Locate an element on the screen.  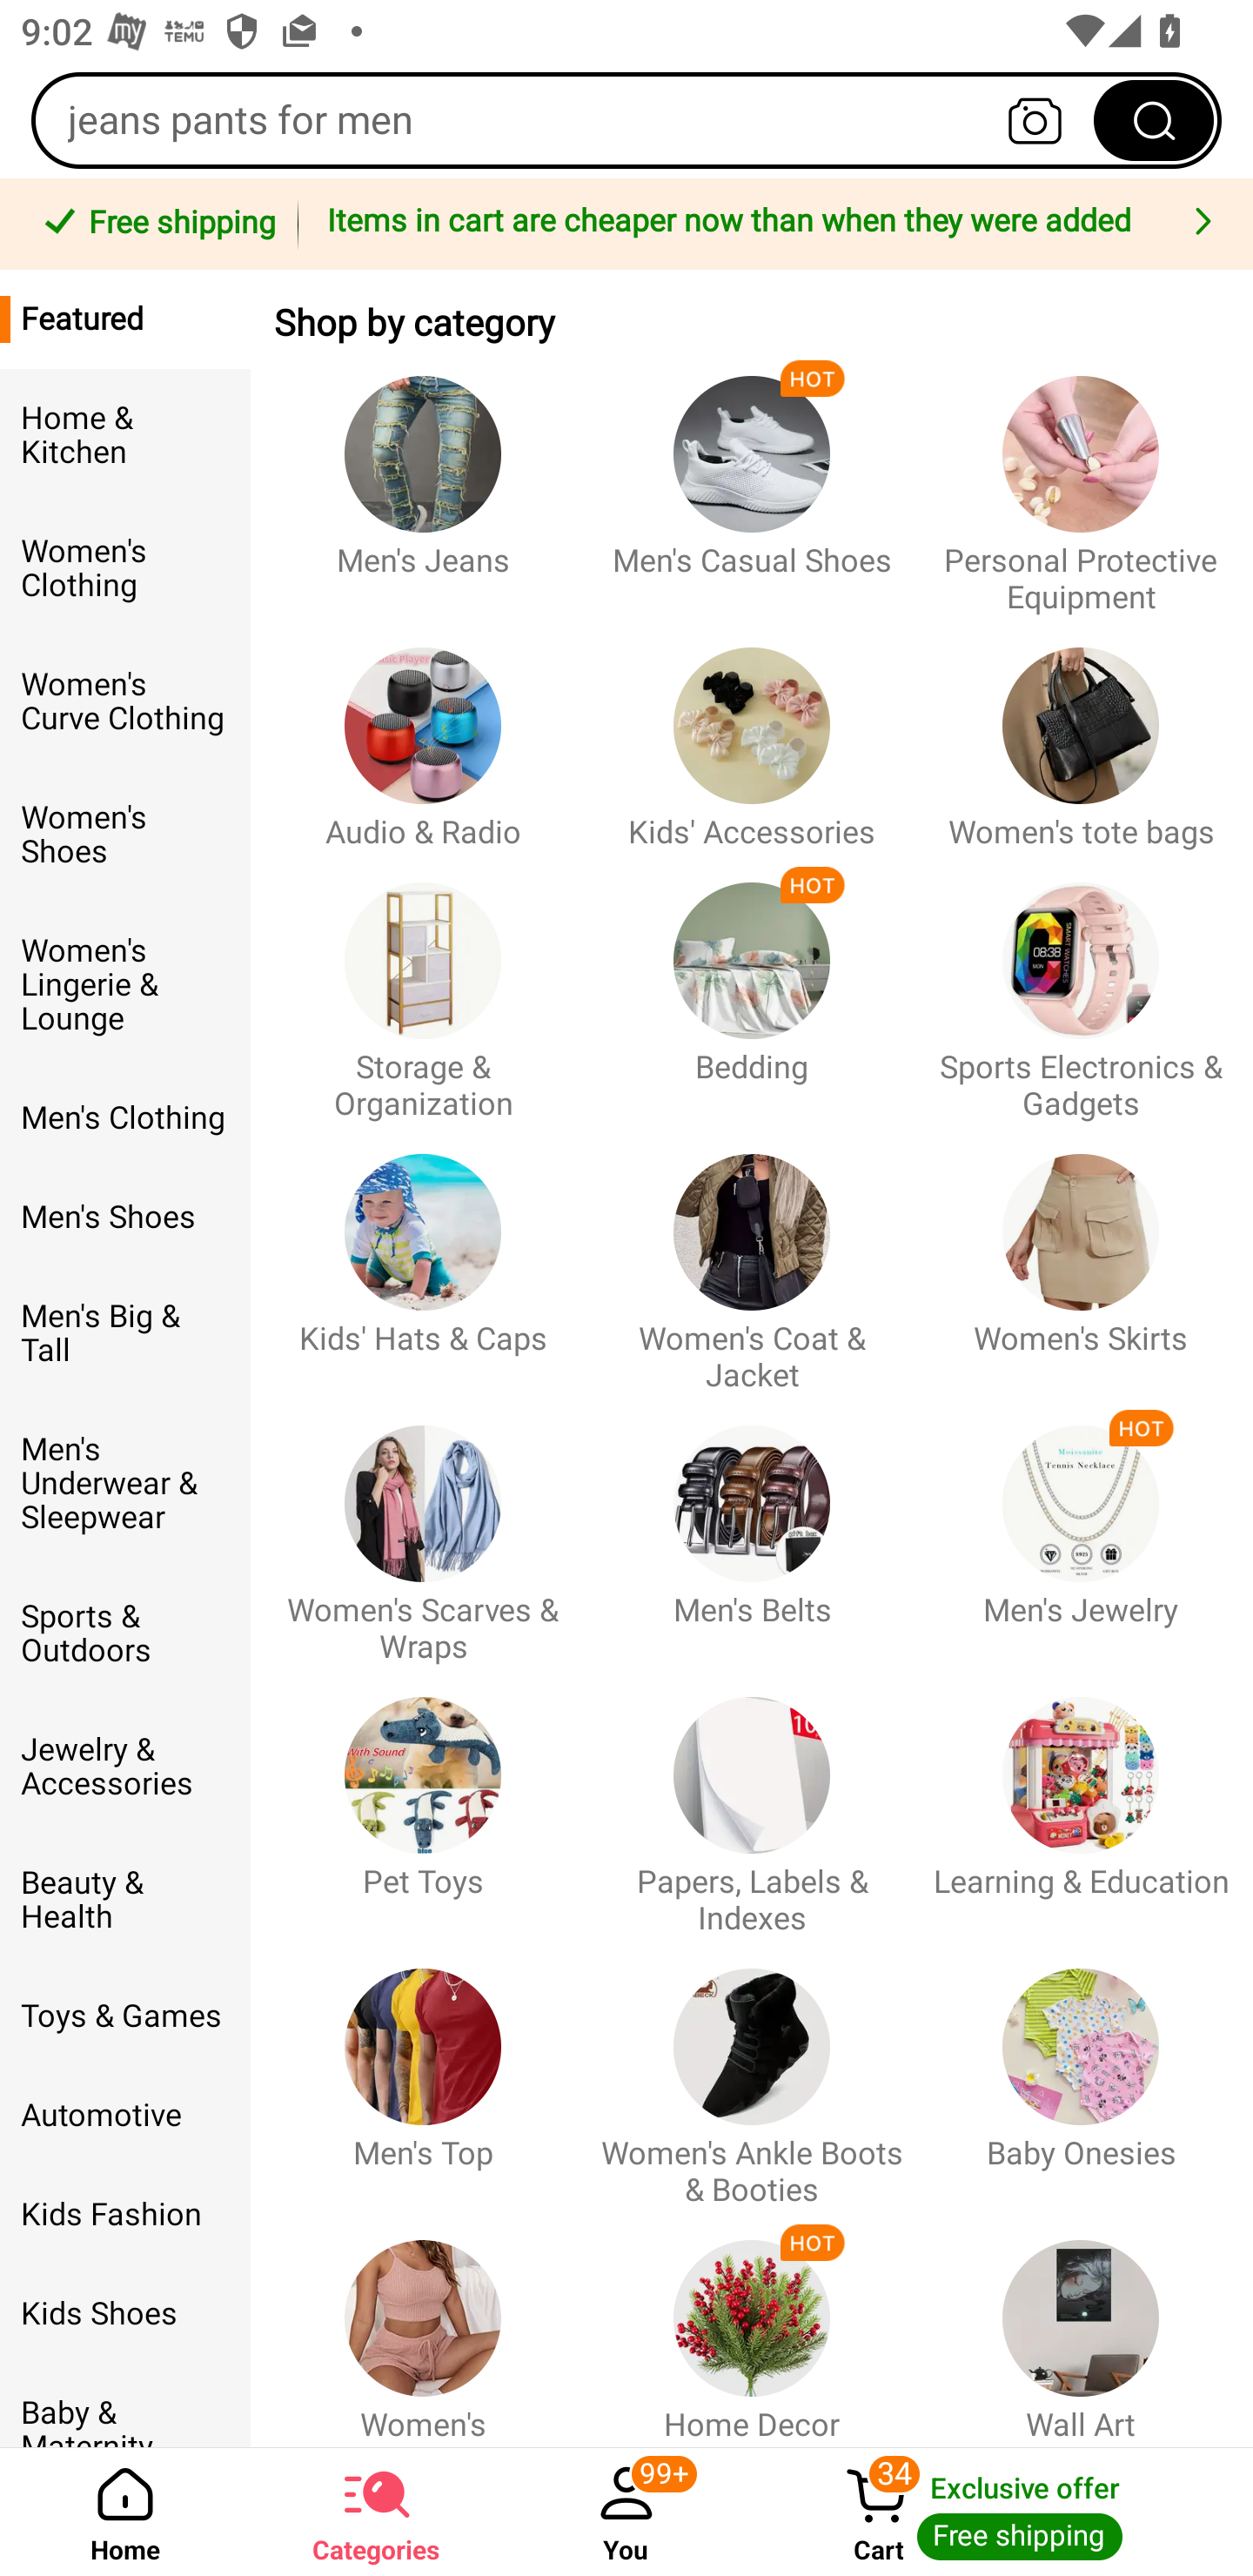
Categories is located at coordinates (376, 2512).